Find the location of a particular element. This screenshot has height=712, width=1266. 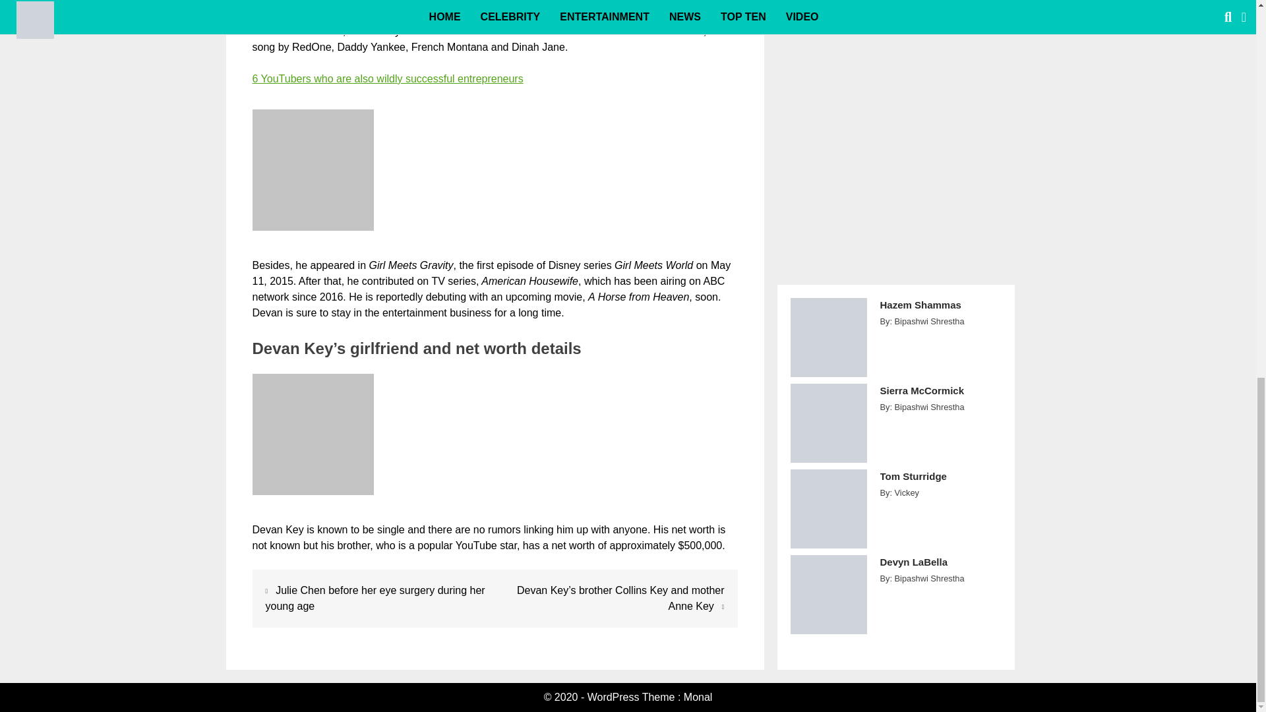

Devan Key's brother Collin Key with their mother is located at coordinates (313, 170).